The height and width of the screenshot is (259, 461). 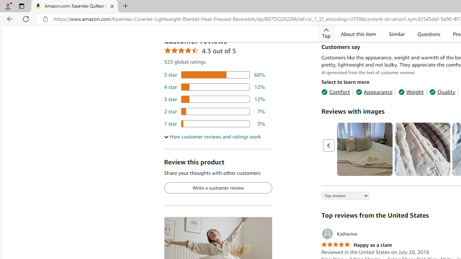 I want to click on 12 percent of reviews have 3 stars, so click(x=214, y=99).